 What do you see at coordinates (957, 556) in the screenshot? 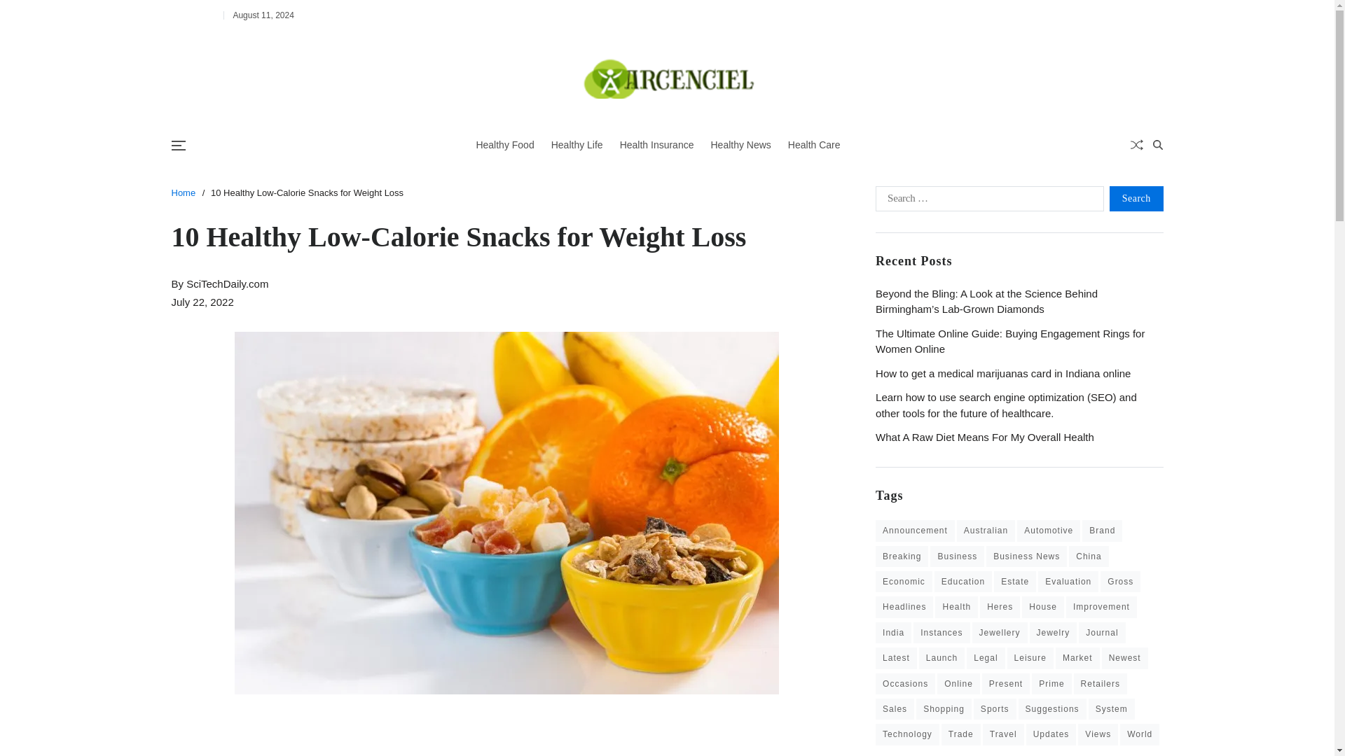
I see `business` at bounding box center [957, 556].